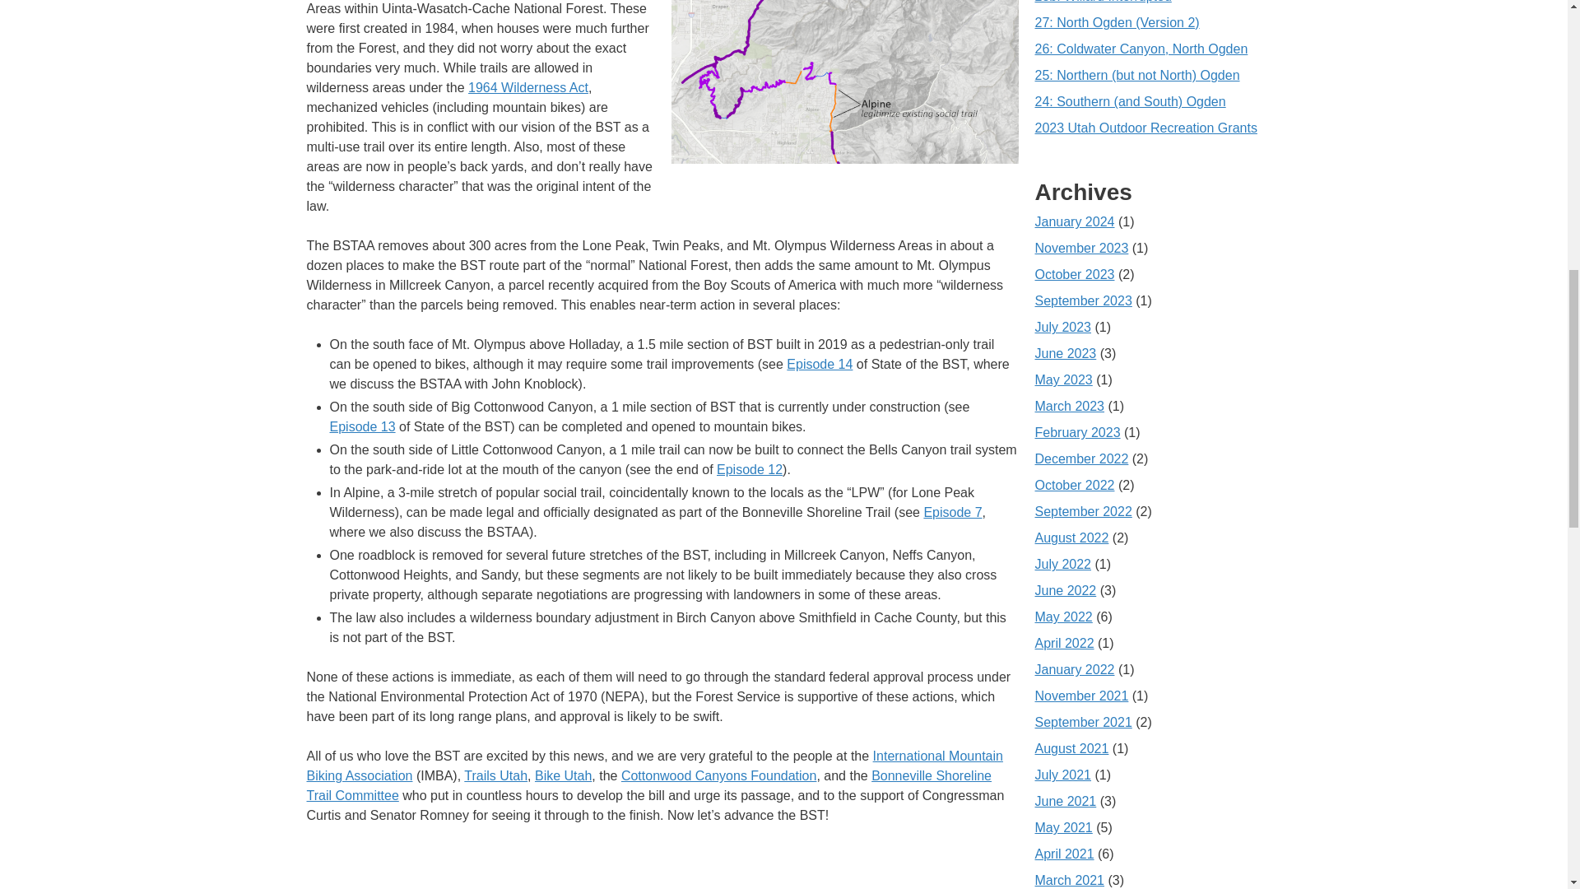  Describe the element at coordinates (951, 512) in the screenshot. I see `Episode 7` at that location.